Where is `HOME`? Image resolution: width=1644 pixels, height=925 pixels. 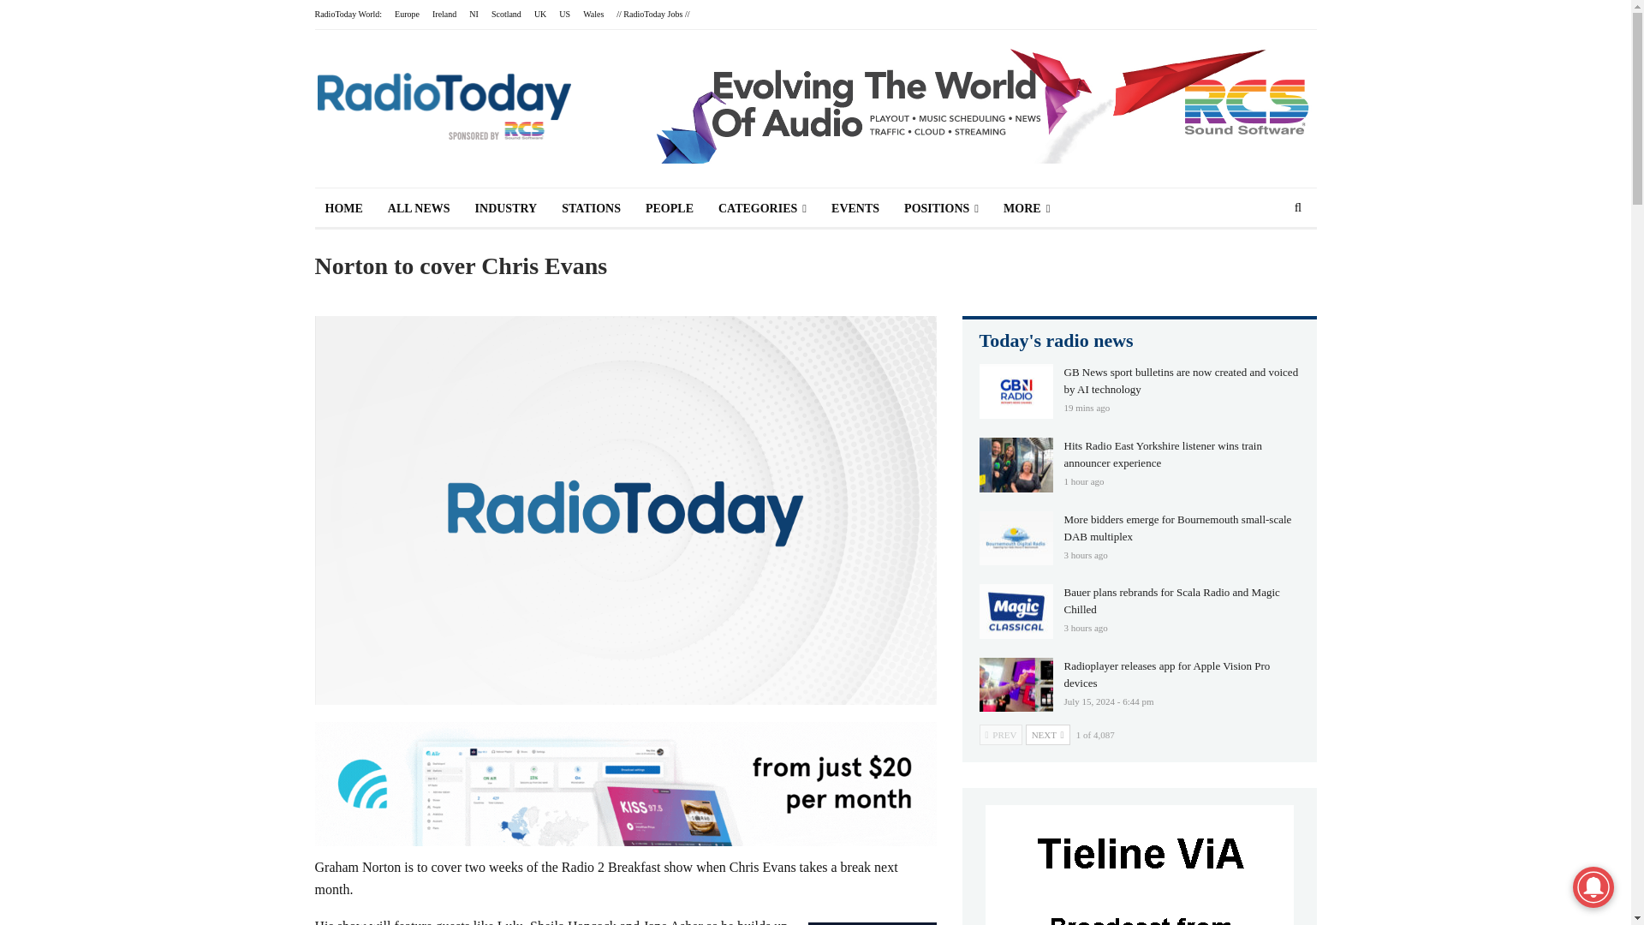
HOME is located at coordinates (344, 209).